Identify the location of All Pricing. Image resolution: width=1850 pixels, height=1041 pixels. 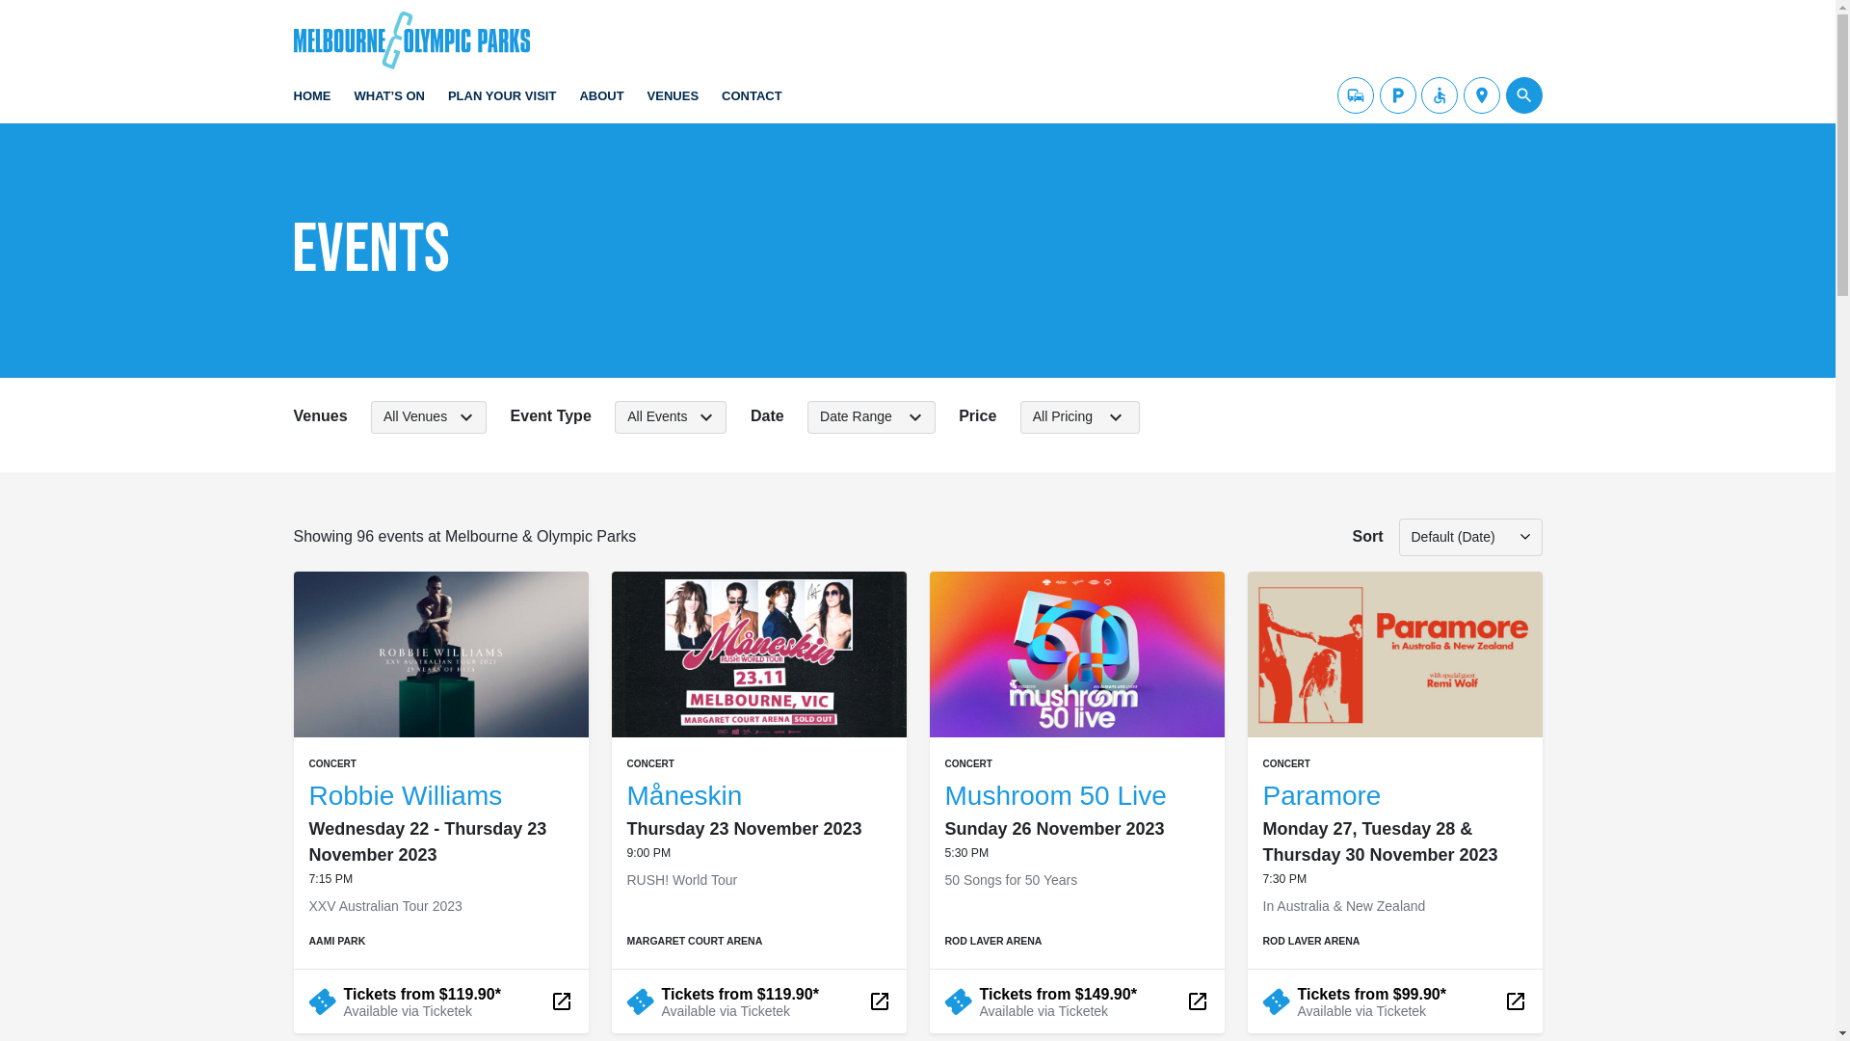
(1080, 417).